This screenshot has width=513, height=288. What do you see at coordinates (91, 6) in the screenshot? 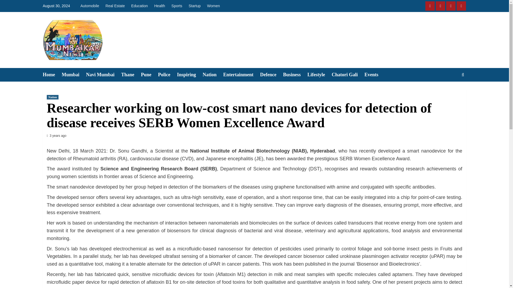
I see `Automobile` at bounding box center [91, 6].